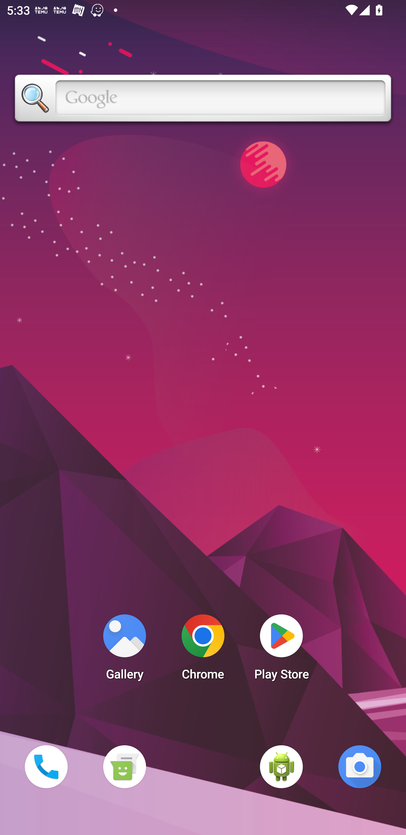 The width and height of the screenshot is (406, 835). Describe the element at coordinates (124, 650) in the screenshot. I see `Gallery` at that location.